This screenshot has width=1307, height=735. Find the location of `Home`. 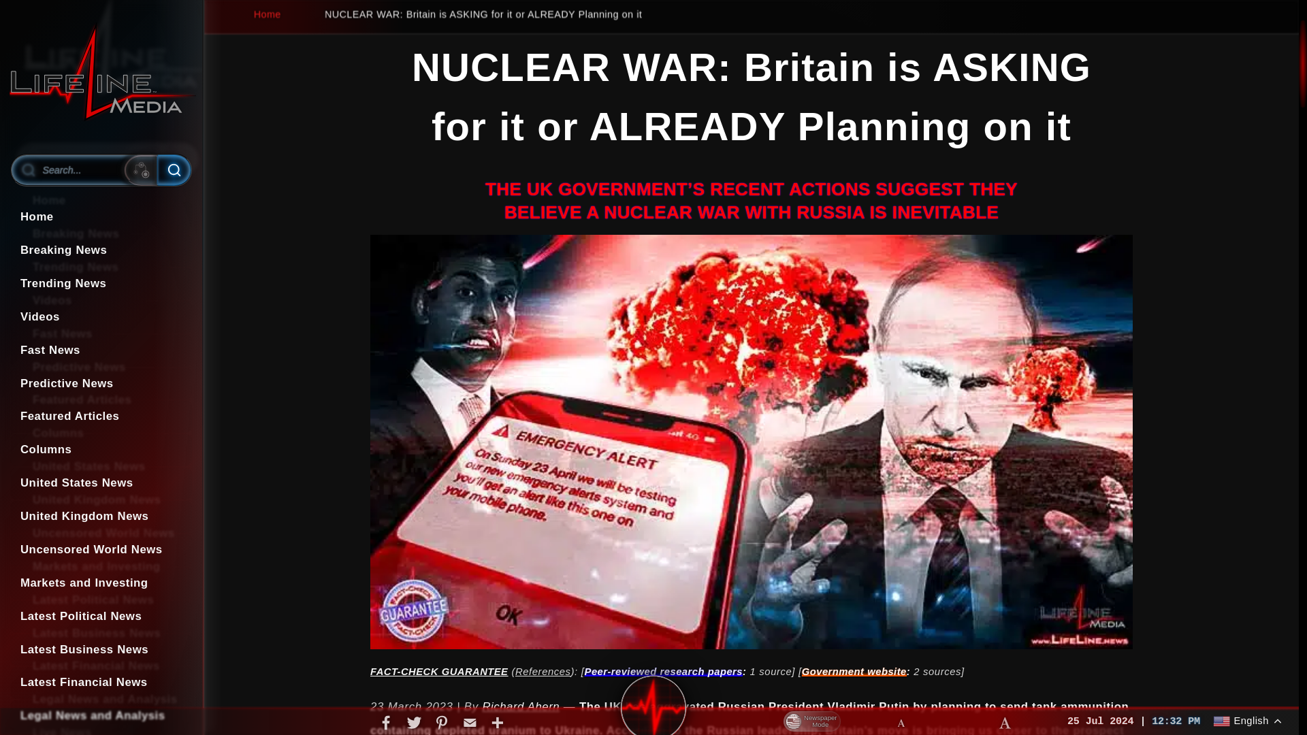

Home is located at coordinates (255, 14).